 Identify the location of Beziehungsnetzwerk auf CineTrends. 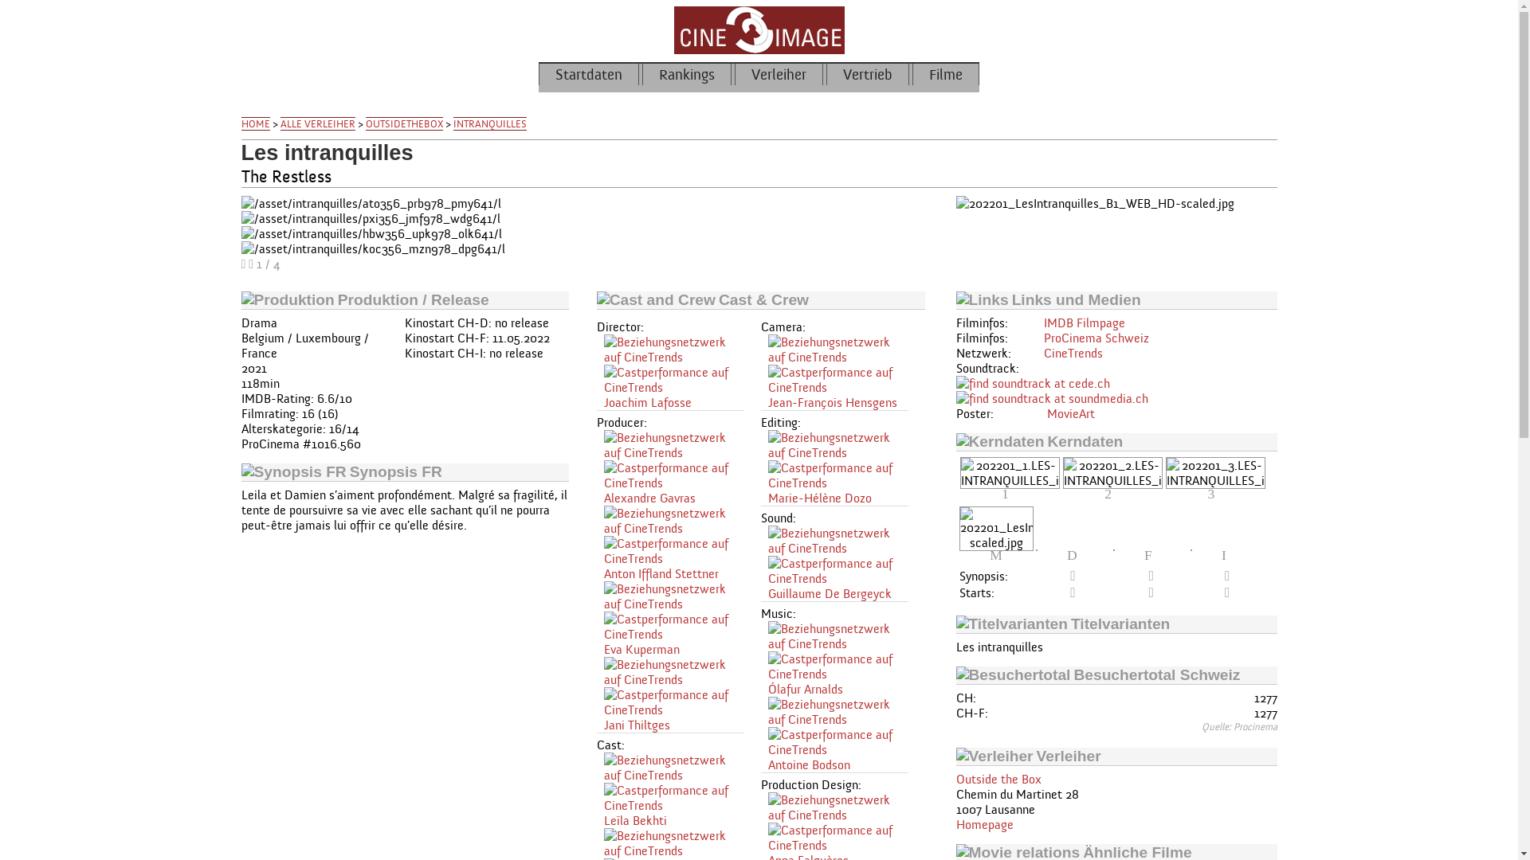
(674, 843).